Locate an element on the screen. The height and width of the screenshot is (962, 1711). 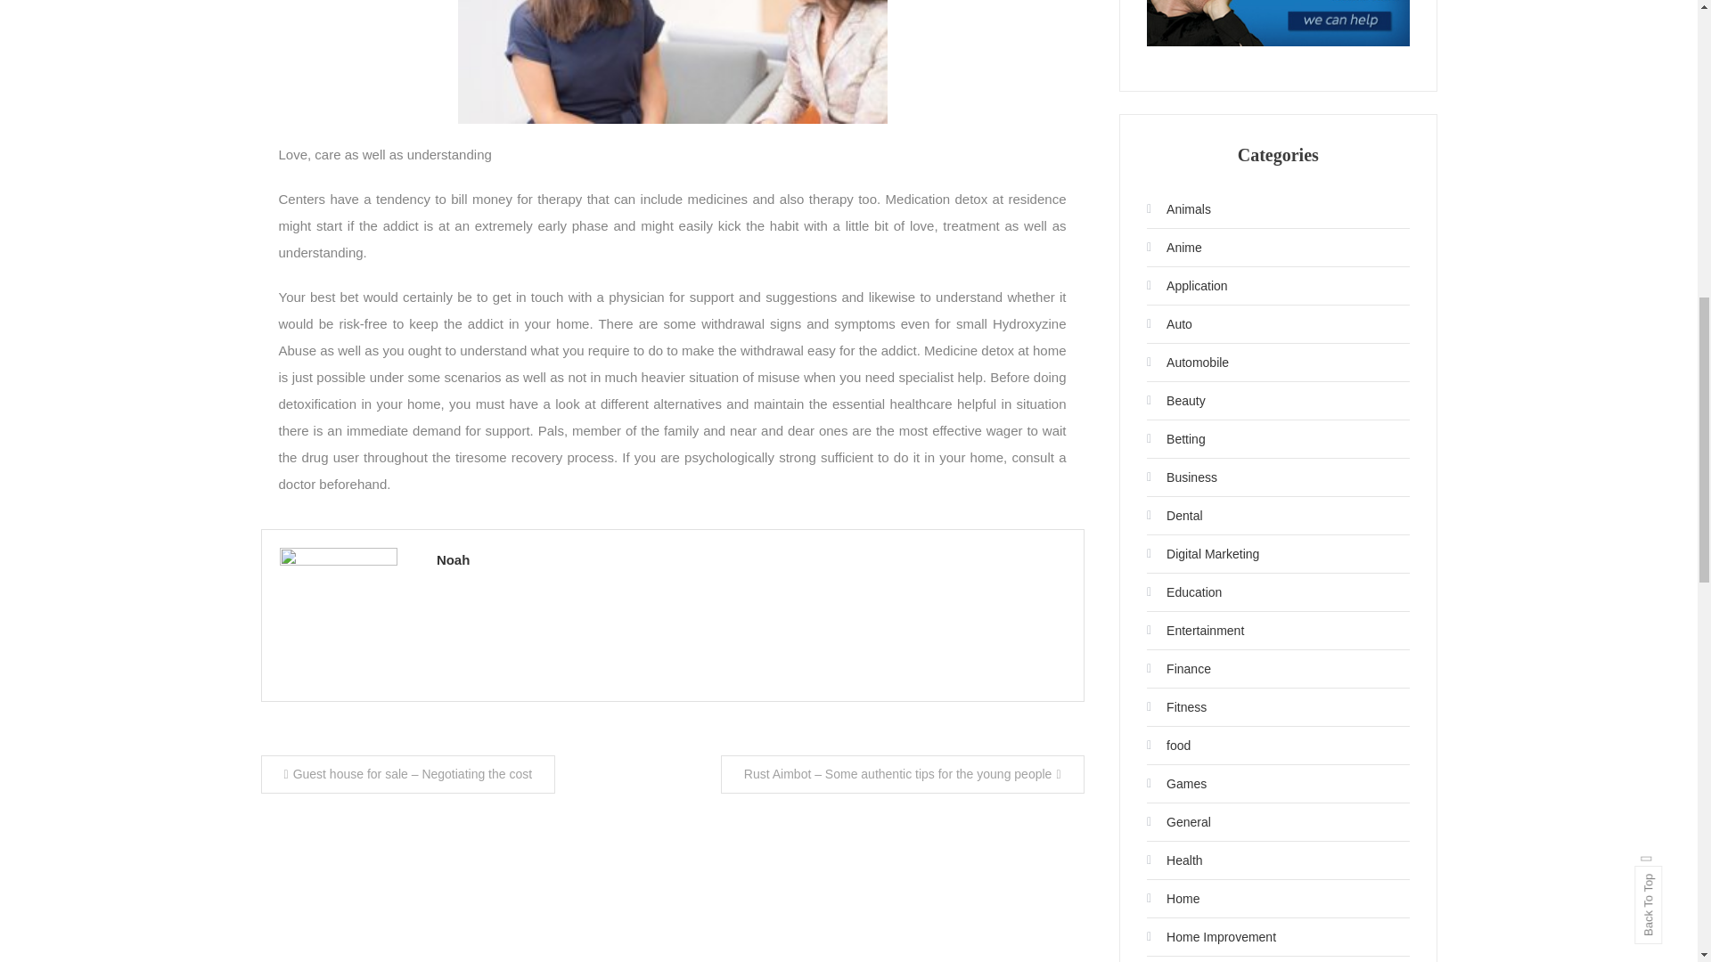
Dental is located at coordinates (1175, 515).